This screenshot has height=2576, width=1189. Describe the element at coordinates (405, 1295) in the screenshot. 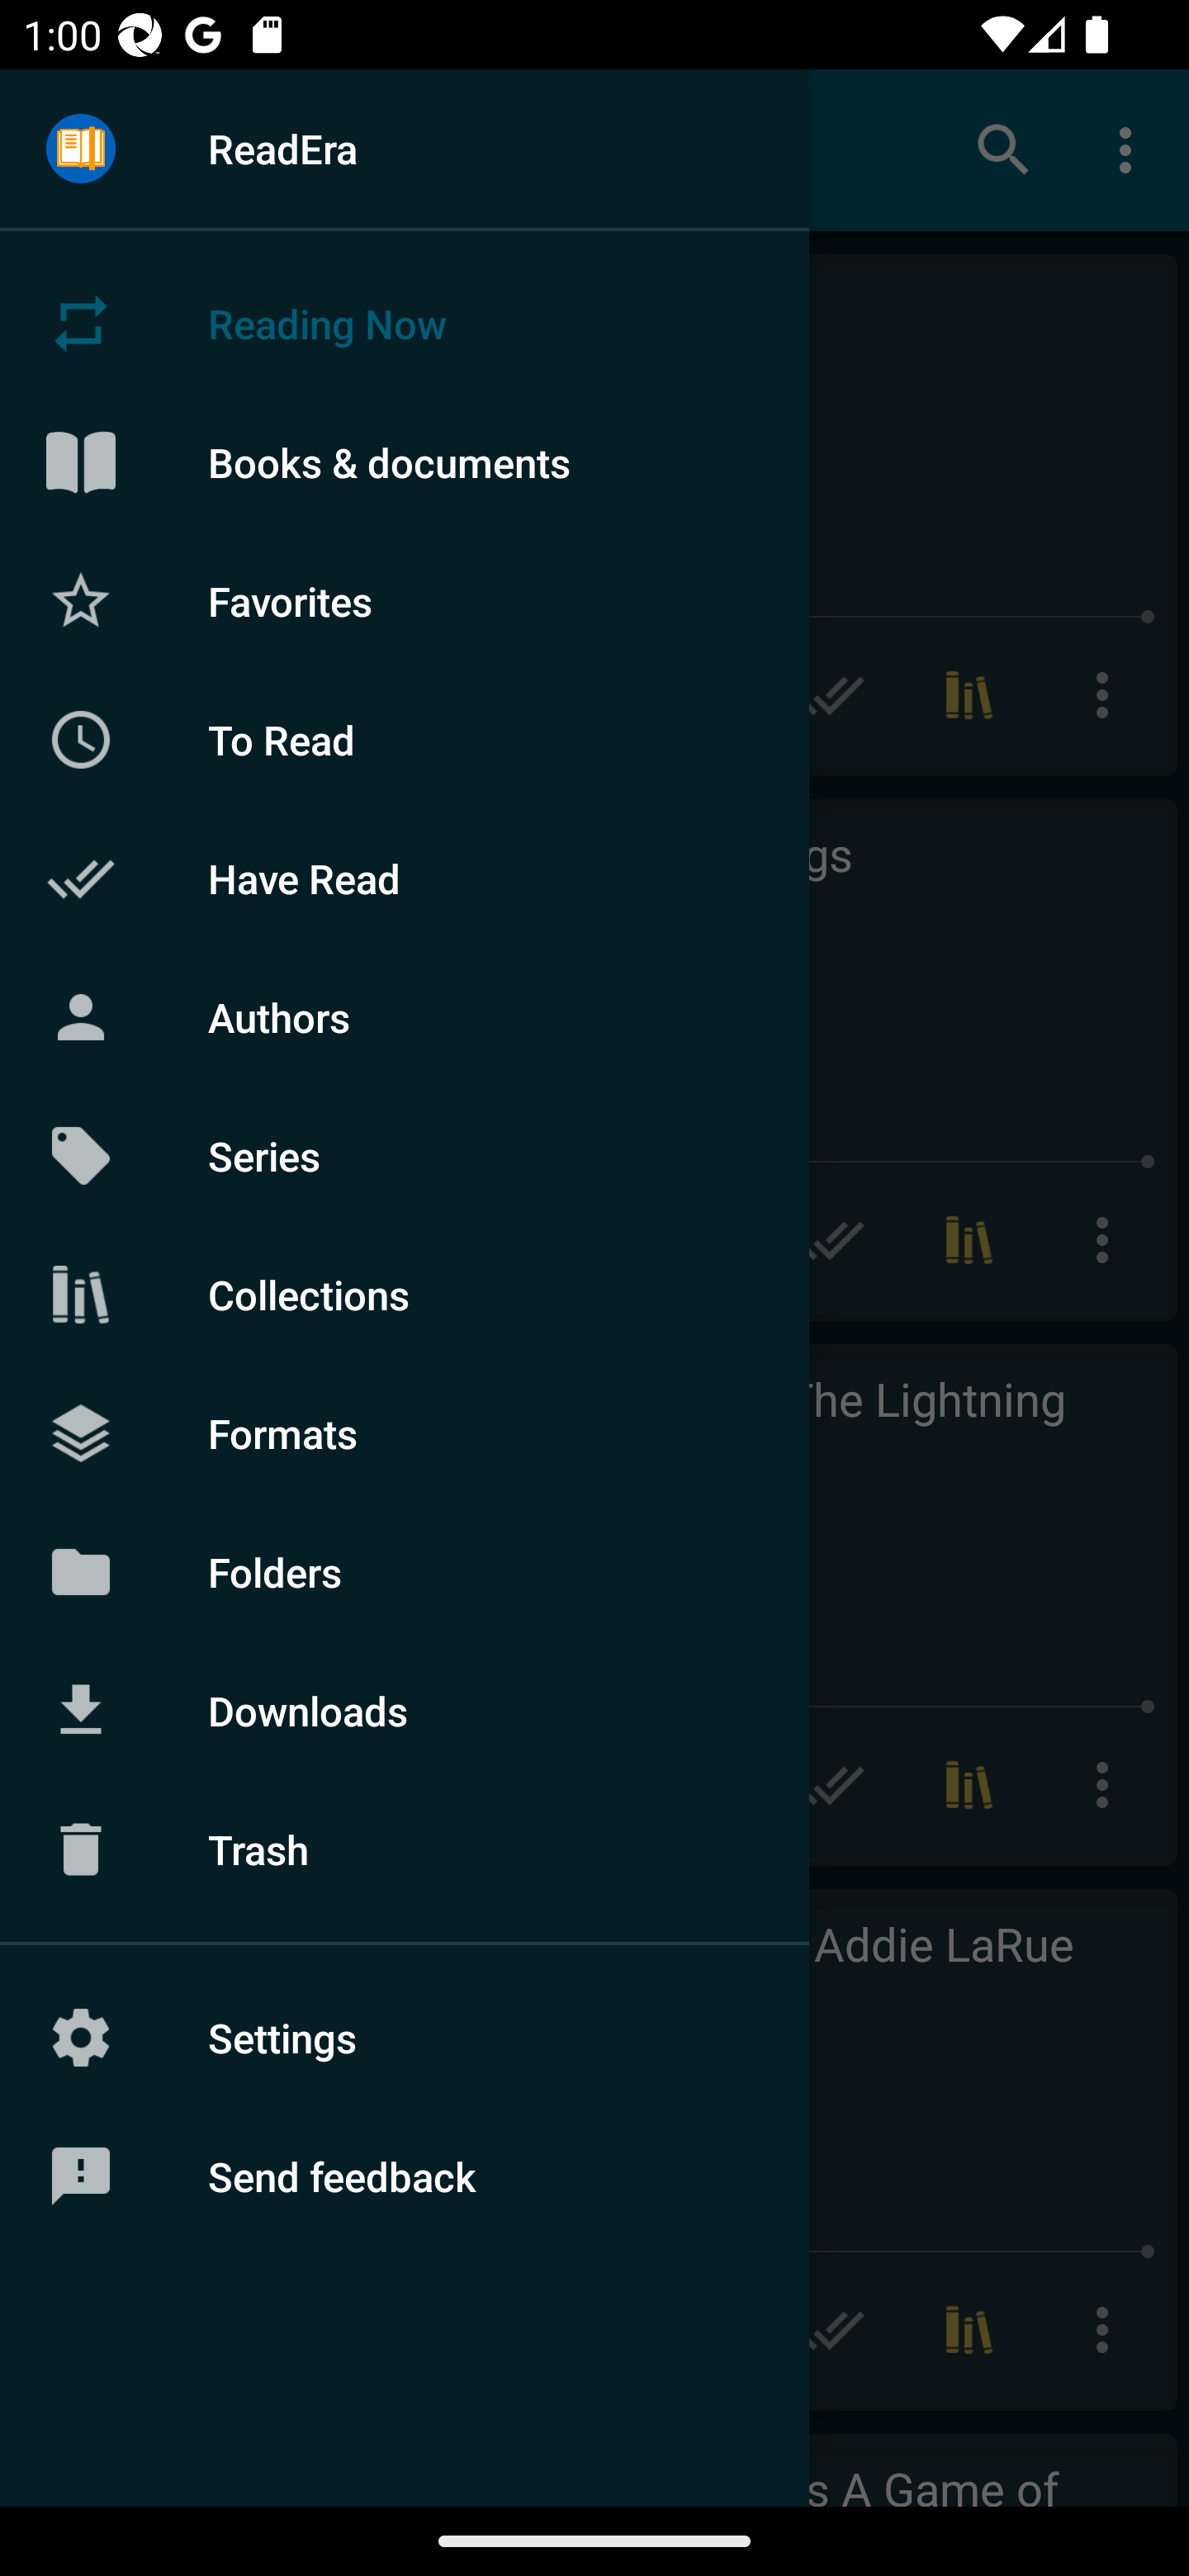

I see `Collections` at that location.